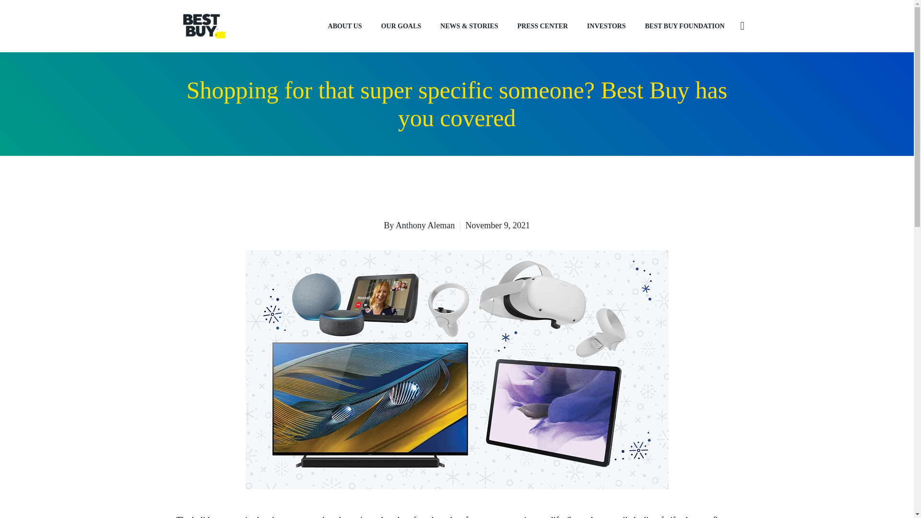 Image resolution: width=921 pixels, height=518 pixels. What do you see at coordinates (401, 26) in the screenshot?
I see `OUR GOALS` at bounding box center [401, 26].